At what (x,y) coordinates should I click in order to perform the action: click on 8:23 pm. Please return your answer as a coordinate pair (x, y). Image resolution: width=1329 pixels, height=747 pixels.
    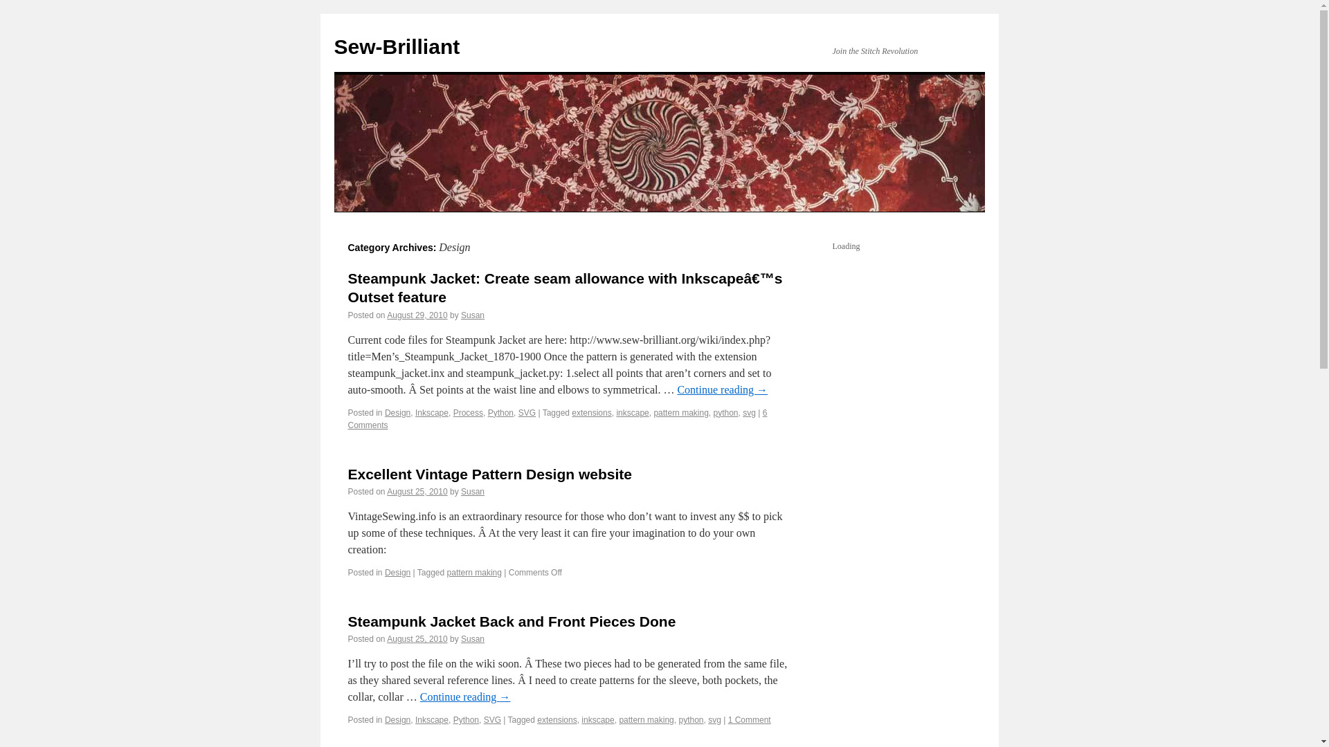
    Looking at the image, I should click on (417, 492).